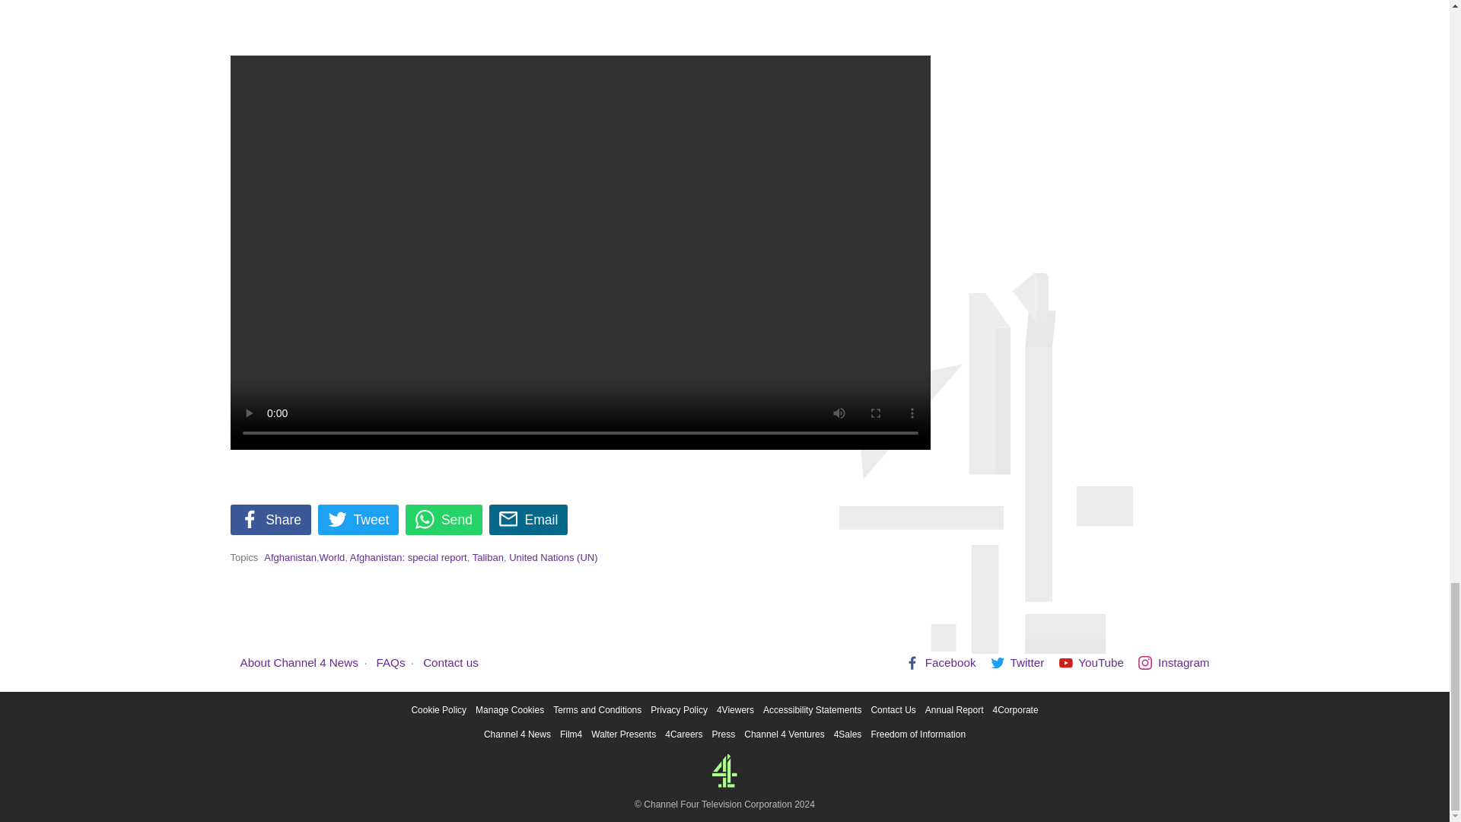  What do you see at coordinates (528, 520) in the screenshot?
I see `Email` at bounding box center [528, 520].